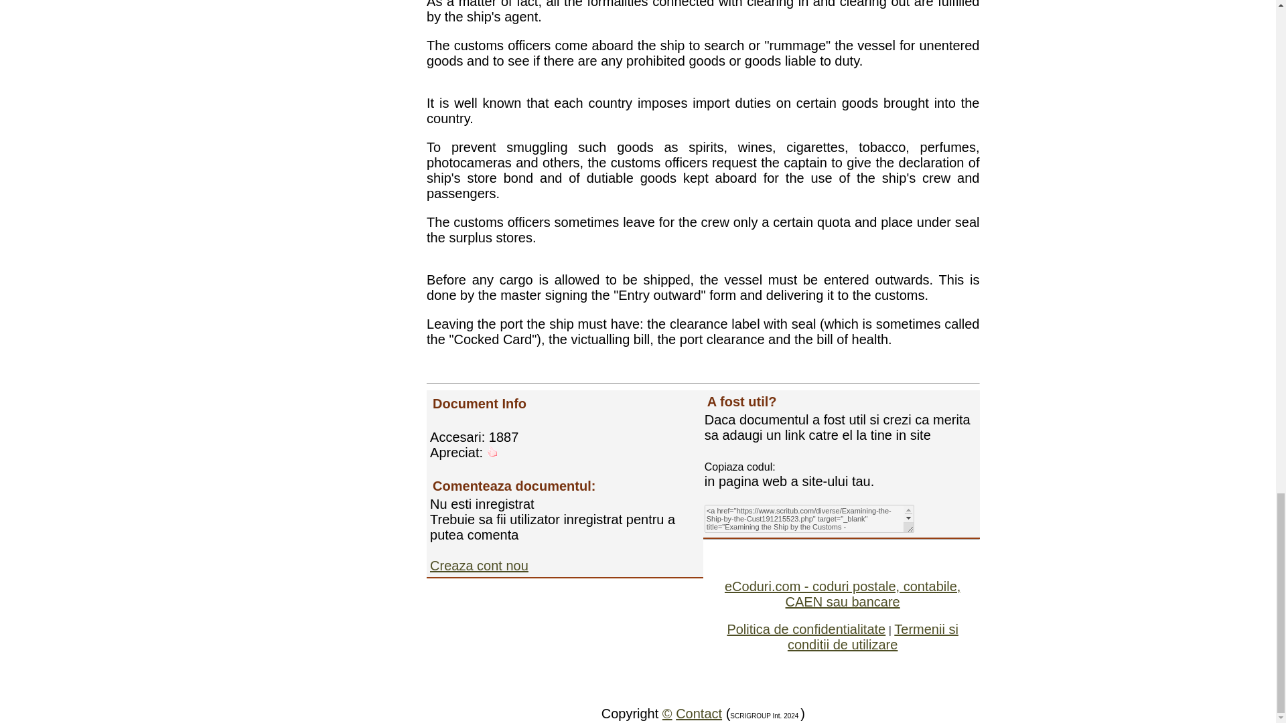  I want to click on Politica de confidentialitate, so click(806, 629).